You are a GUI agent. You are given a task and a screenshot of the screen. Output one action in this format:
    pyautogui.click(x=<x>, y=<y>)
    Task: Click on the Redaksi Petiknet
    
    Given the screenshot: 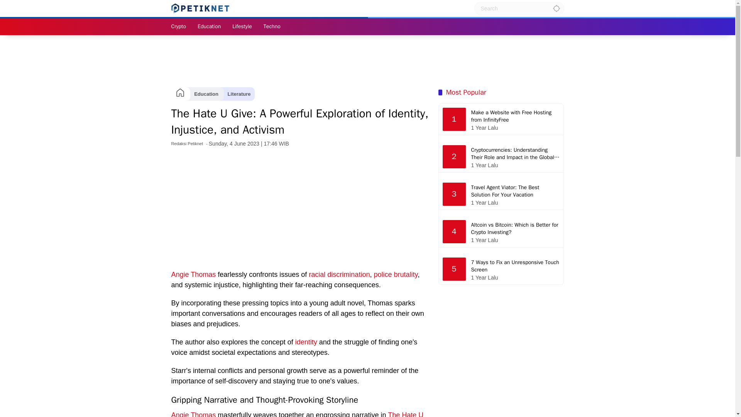 What is the action you would take?
    pyautogui.click(x=187, y=144)
    